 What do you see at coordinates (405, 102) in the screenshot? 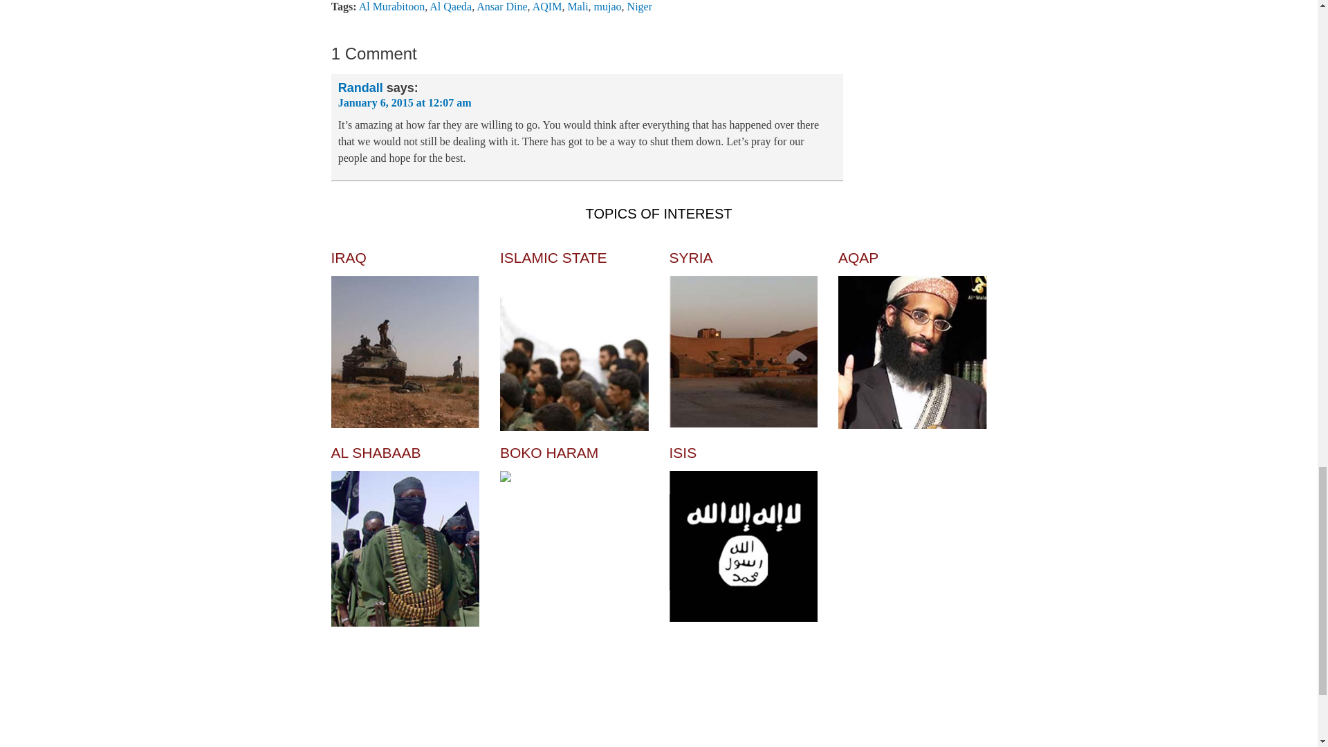
I see `January 6, 2015 at 12:07 am` at bounding box center [405, 102].